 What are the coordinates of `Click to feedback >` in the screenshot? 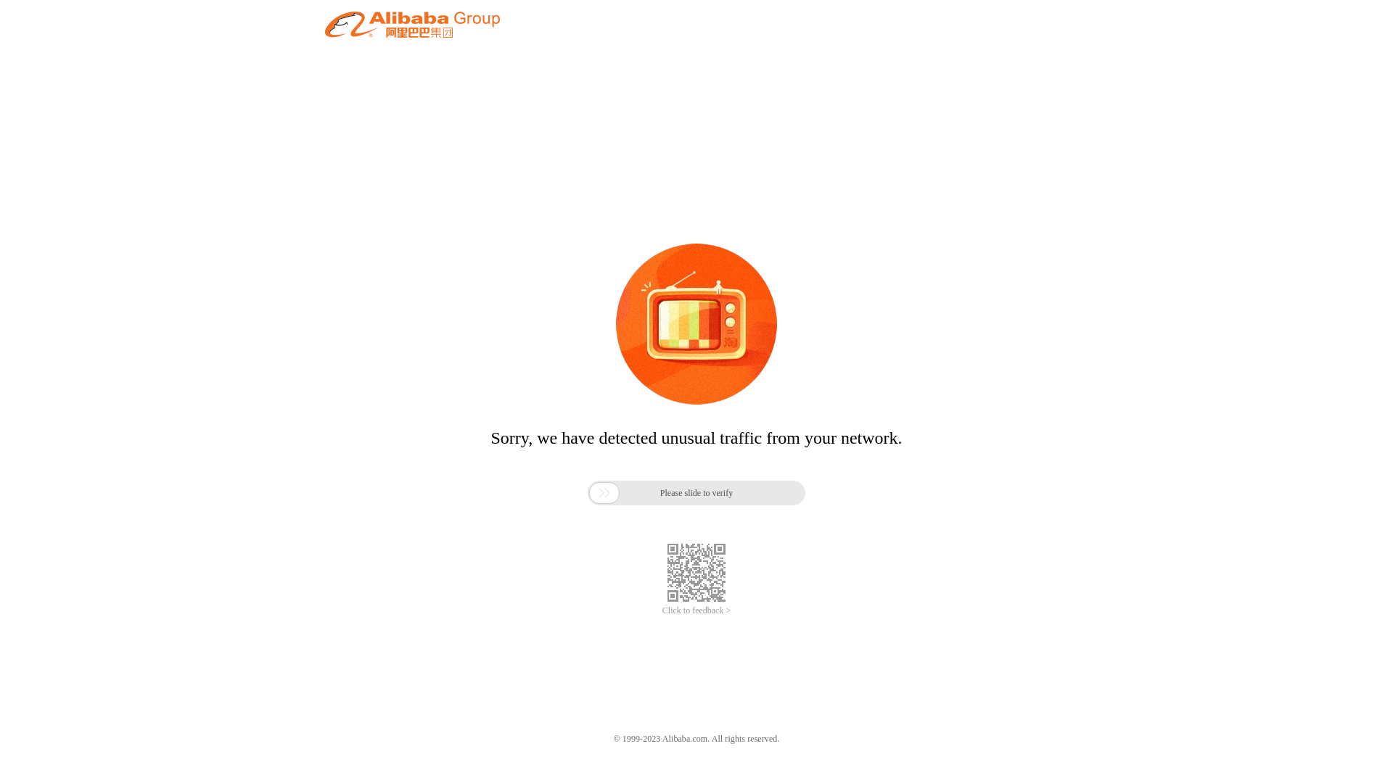 It's located at (696, 610).